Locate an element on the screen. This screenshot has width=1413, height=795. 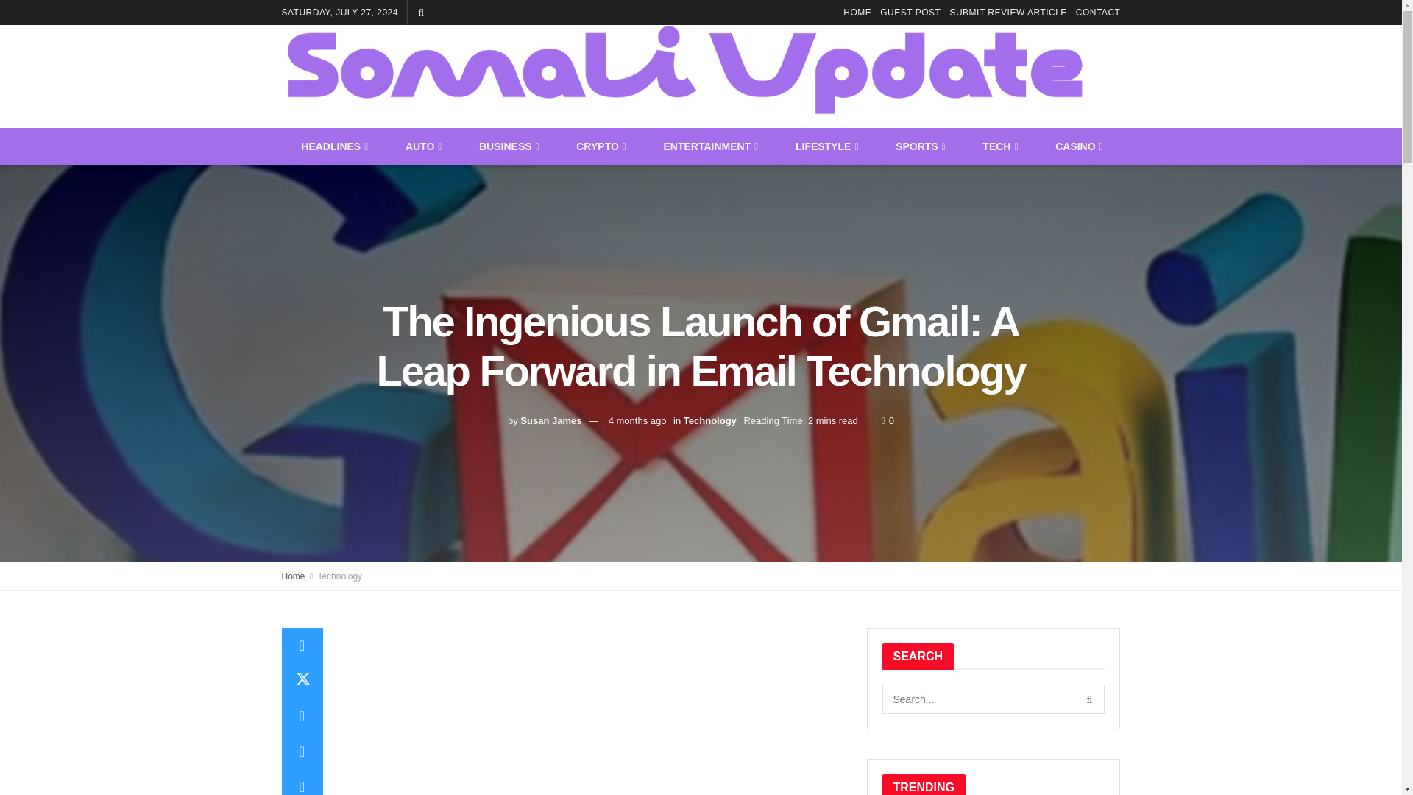
HOME is located at coordinates (857, 12).